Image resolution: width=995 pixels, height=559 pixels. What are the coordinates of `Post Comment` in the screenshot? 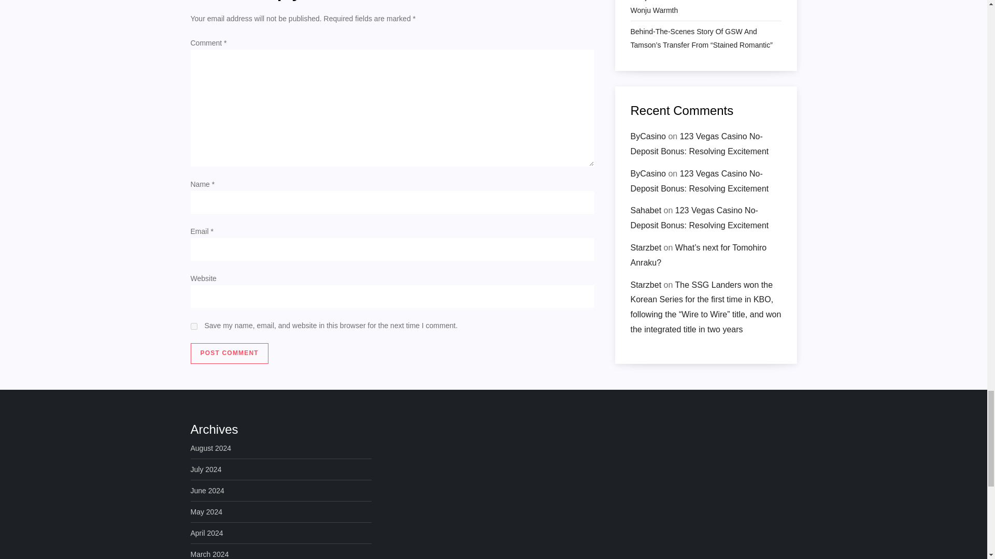 It's located at (230, 354).